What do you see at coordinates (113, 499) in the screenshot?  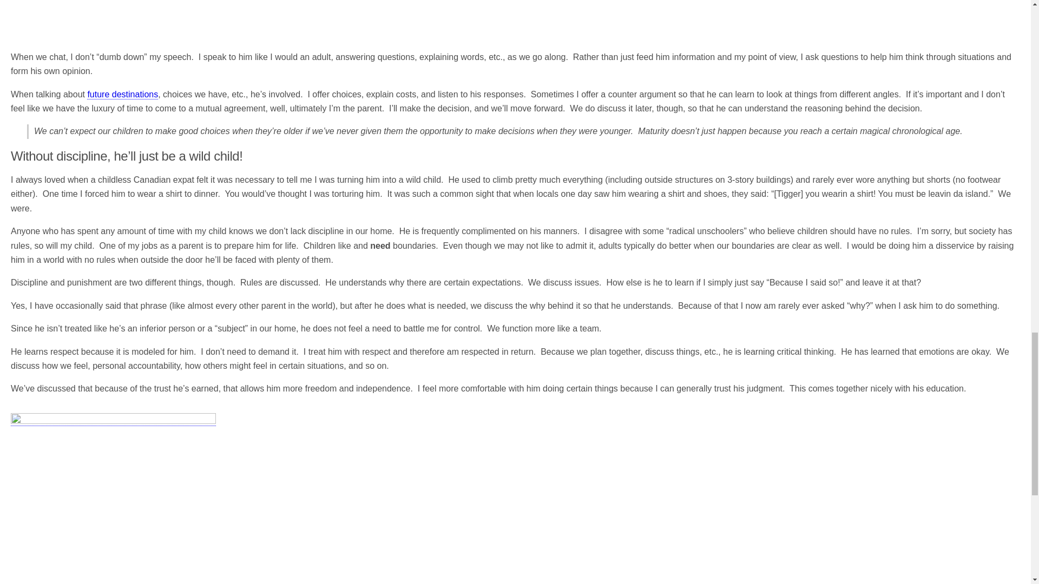 I see `Ready for parasailing in Peru` at bounding box center [113, 499].